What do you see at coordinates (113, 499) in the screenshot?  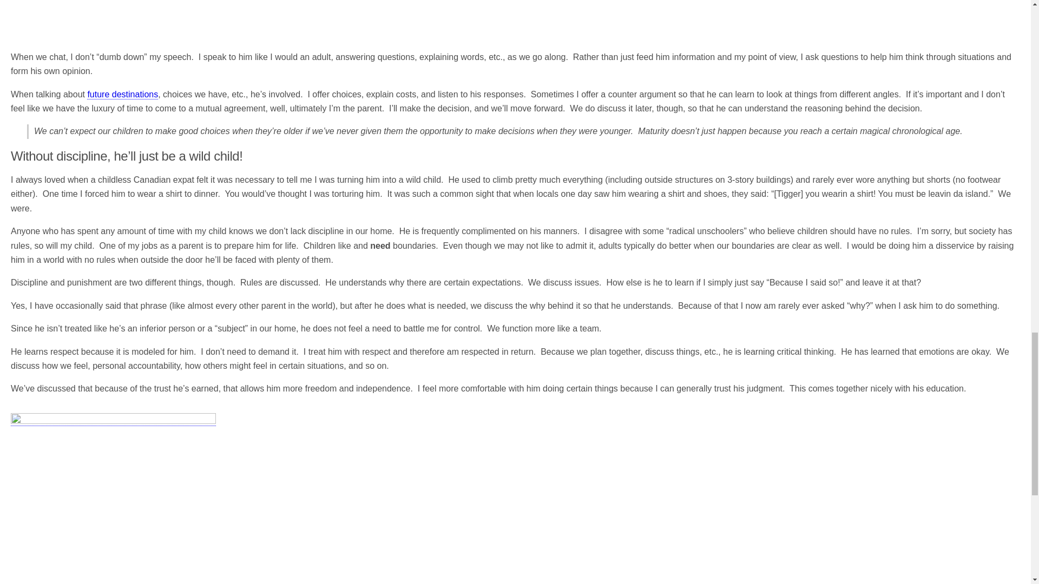 I see `Ready for parasailing in Peru` at bounding box center [113, 499].